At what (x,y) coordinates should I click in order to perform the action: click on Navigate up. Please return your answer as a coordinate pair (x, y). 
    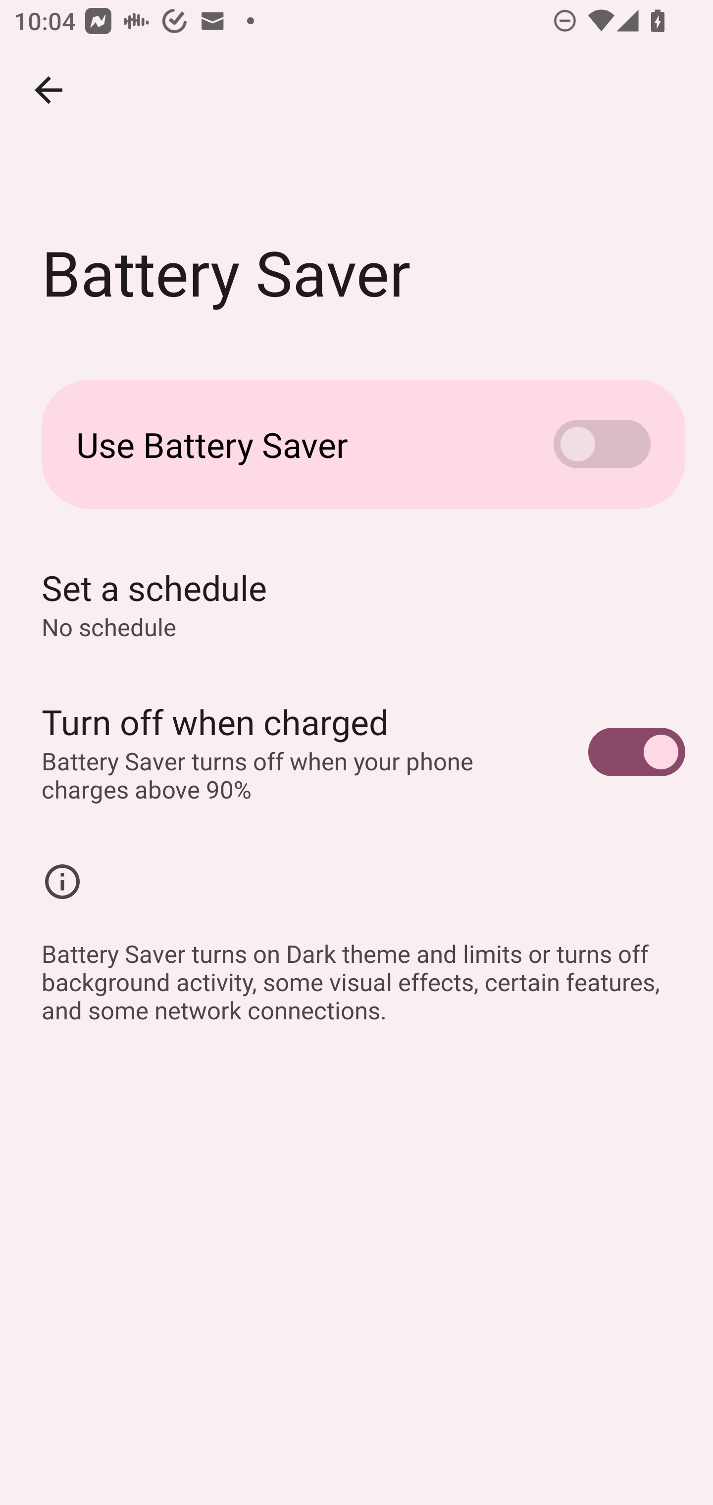
    Looking at the image, I should click on (49, 90).